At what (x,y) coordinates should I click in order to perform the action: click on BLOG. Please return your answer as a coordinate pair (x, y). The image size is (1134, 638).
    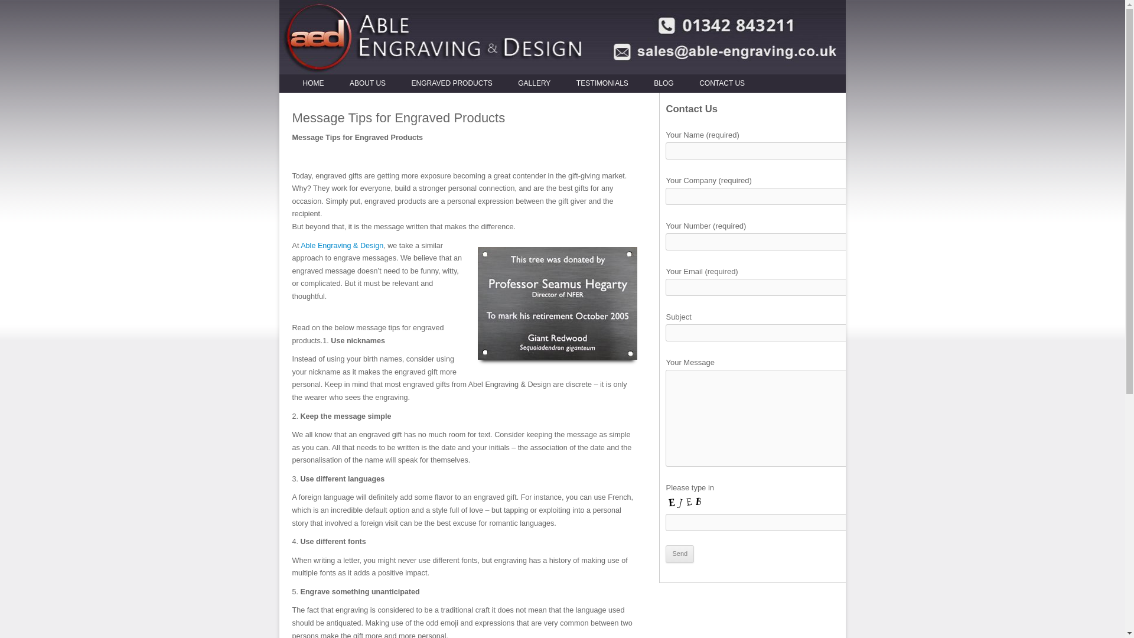
    Looking at the image, I should click on (664, 84).